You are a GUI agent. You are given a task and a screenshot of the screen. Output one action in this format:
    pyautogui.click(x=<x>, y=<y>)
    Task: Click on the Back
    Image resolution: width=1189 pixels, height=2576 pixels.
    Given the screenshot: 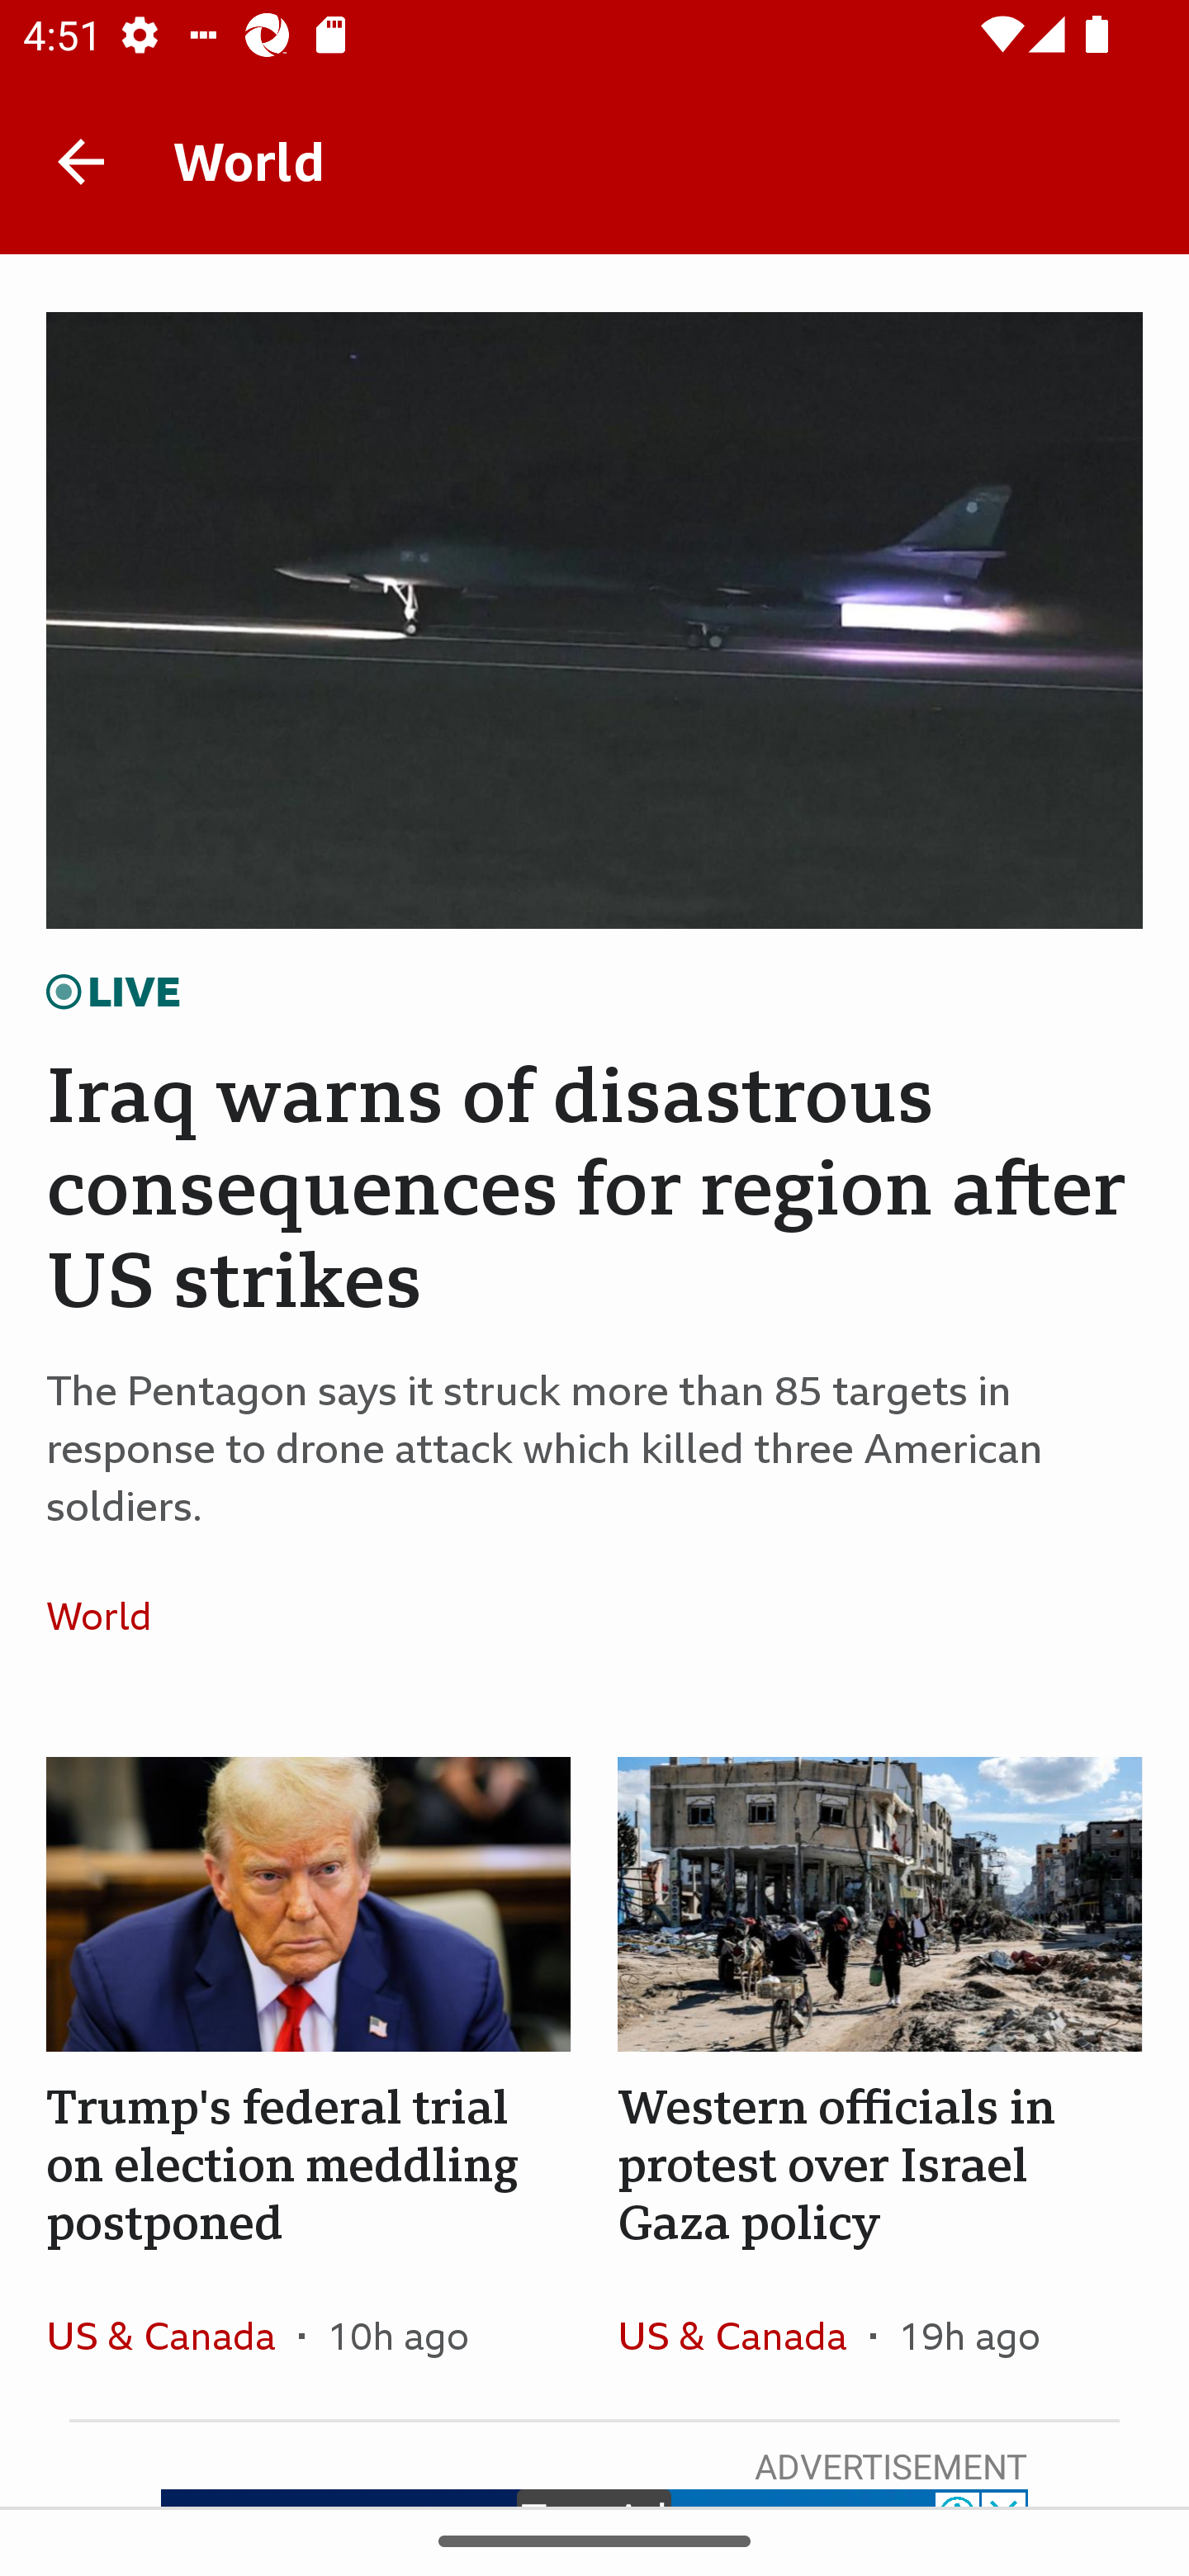 What is the action you would take?
    pyautogui.click(x=81, y=160)
    